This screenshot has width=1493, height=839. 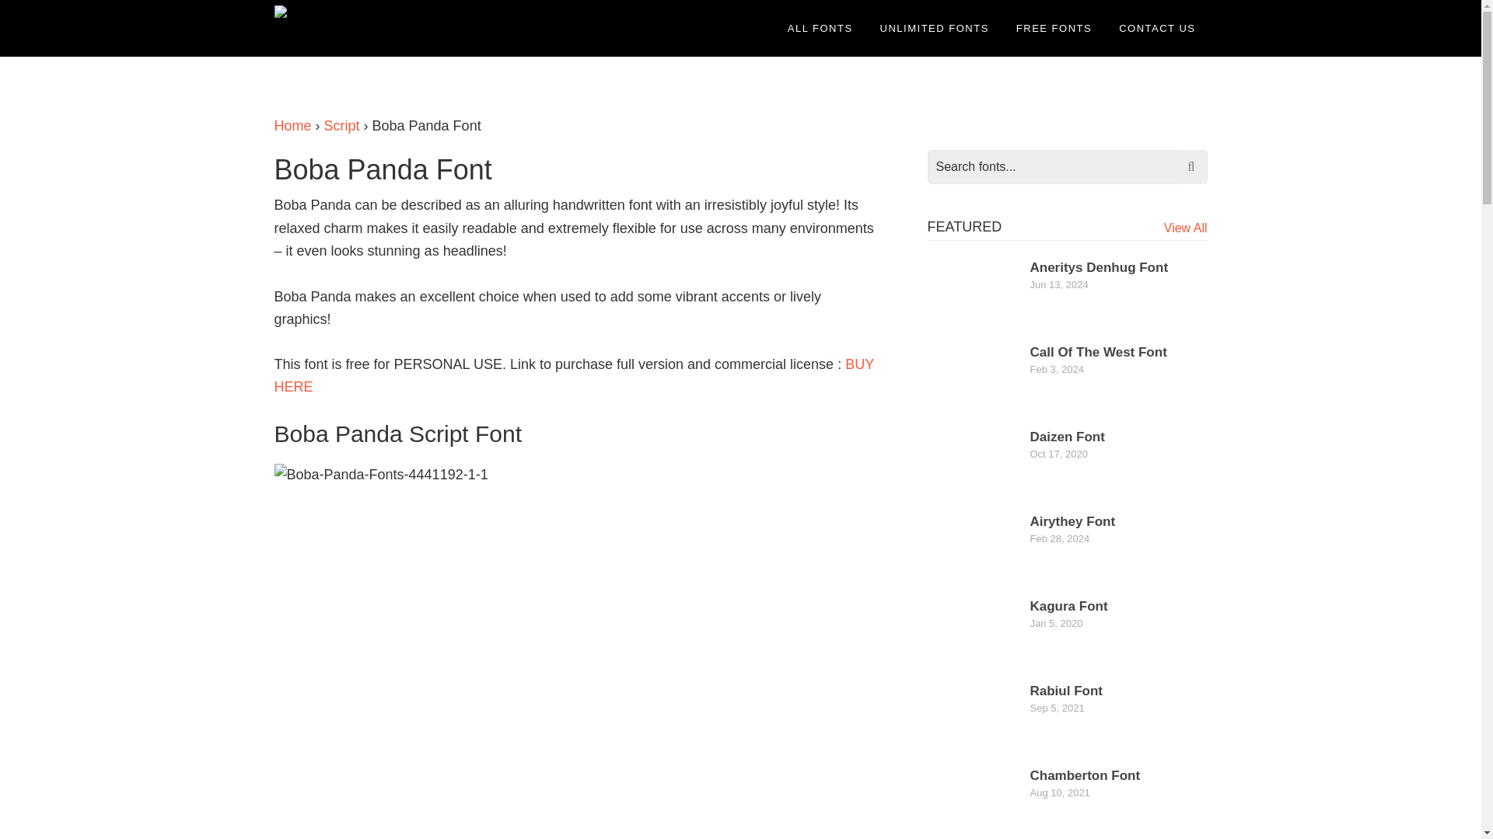 What do you see at coordinates (1157, 28) in the screenshot?
I see `CONTACT US` at bounding box center [1157, 28].